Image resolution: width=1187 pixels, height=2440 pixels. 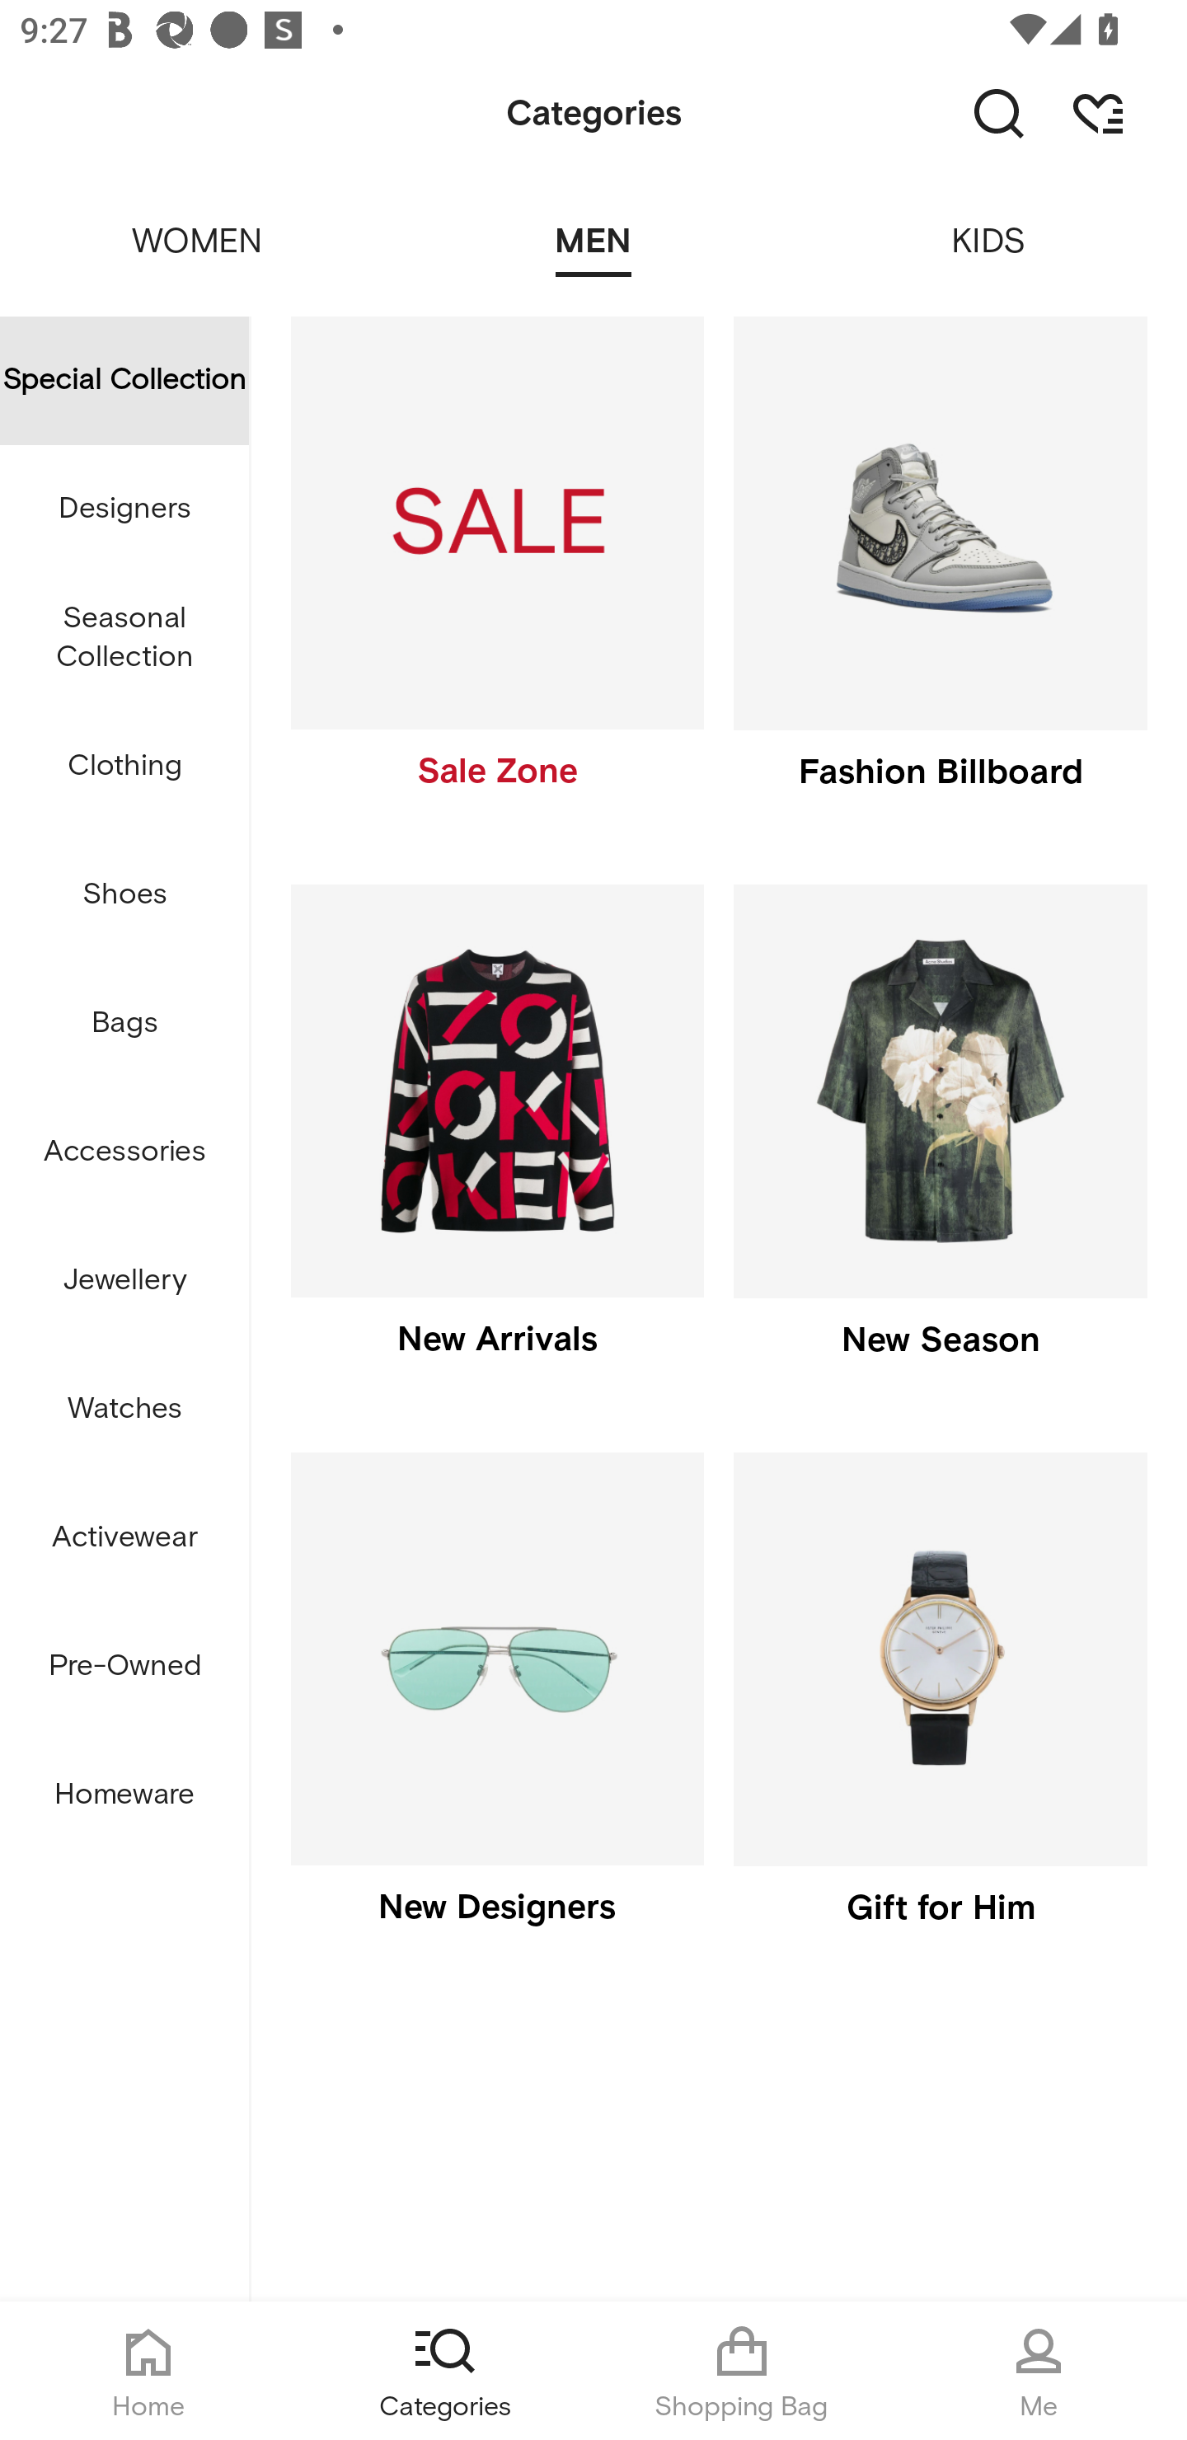 What do you see at coordinates (124, 1794) in the screenshot?
I see `Homeware` at bounding box center [124, 1794].